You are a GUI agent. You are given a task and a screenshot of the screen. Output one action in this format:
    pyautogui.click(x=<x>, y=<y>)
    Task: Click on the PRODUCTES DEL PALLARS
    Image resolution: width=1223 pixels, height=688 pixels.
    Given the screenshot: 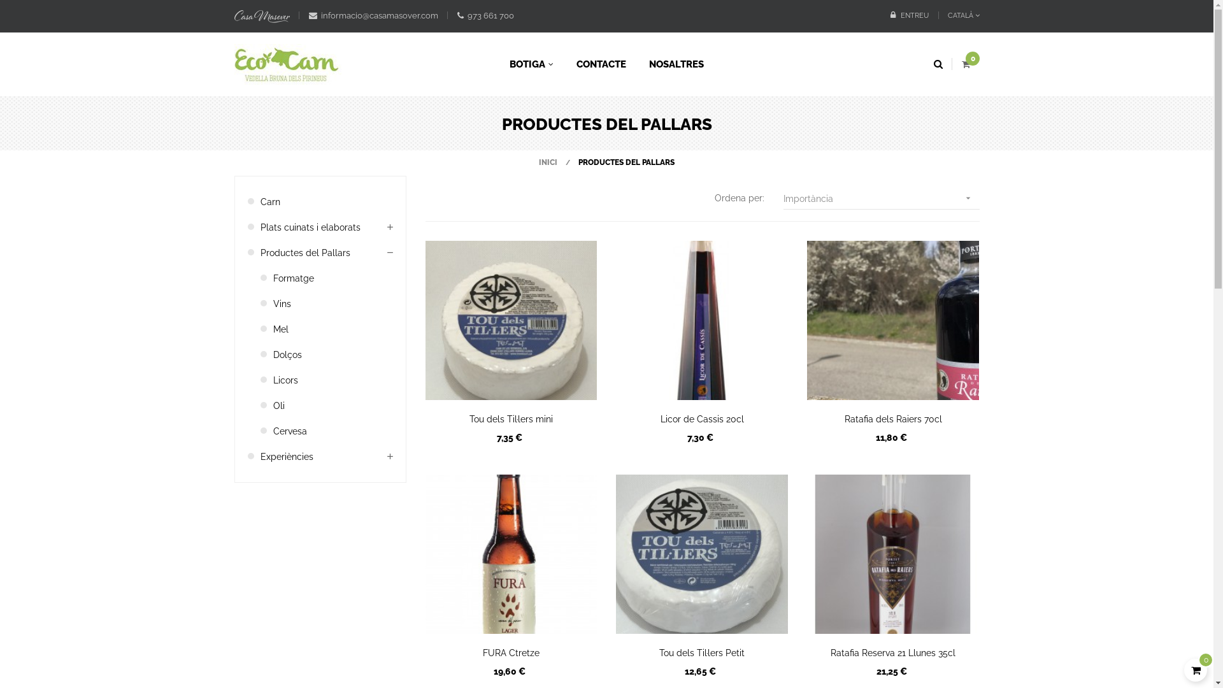 What is the action you would take?
    pyautogui.click(x=627, y=162)
    